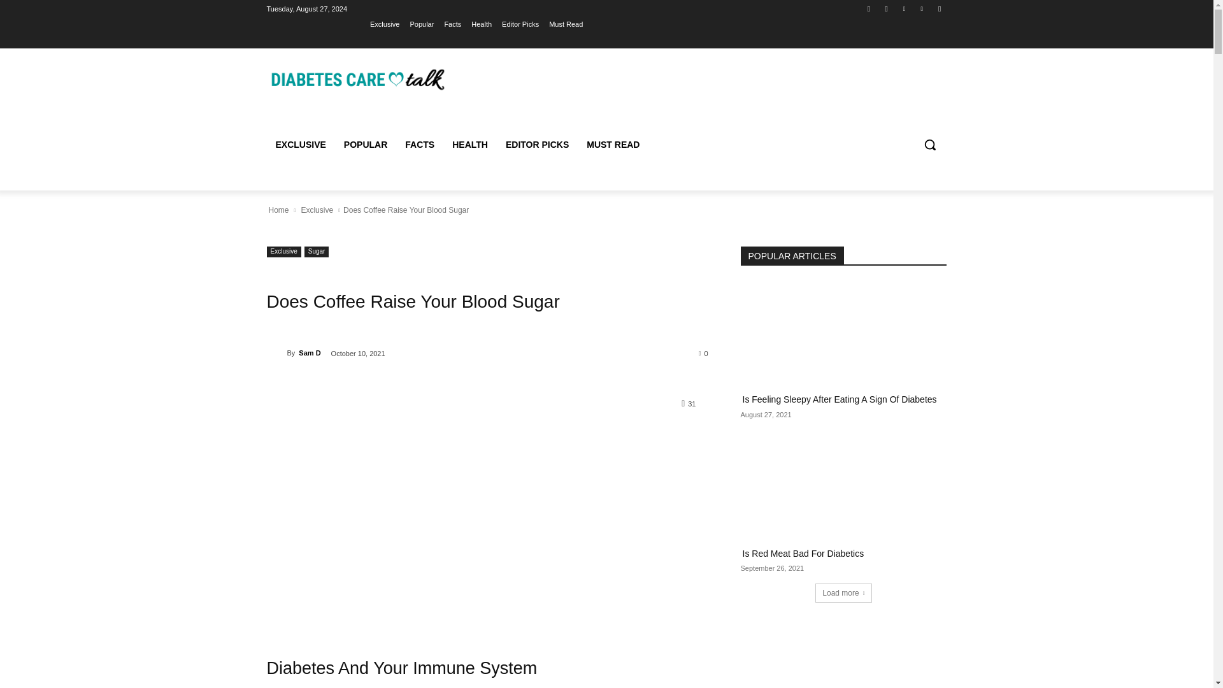 Image resolution: width=1223 pixels, height=688 pixels. Describe the element at coordinates (276, 353) in the screenshot. I see `Sam D` at that location.